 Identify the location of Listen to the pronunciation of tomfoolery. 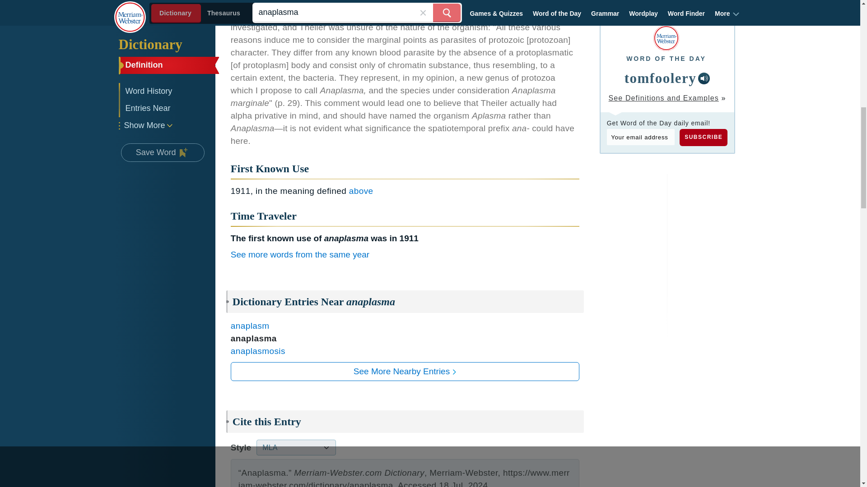
(704, 78).